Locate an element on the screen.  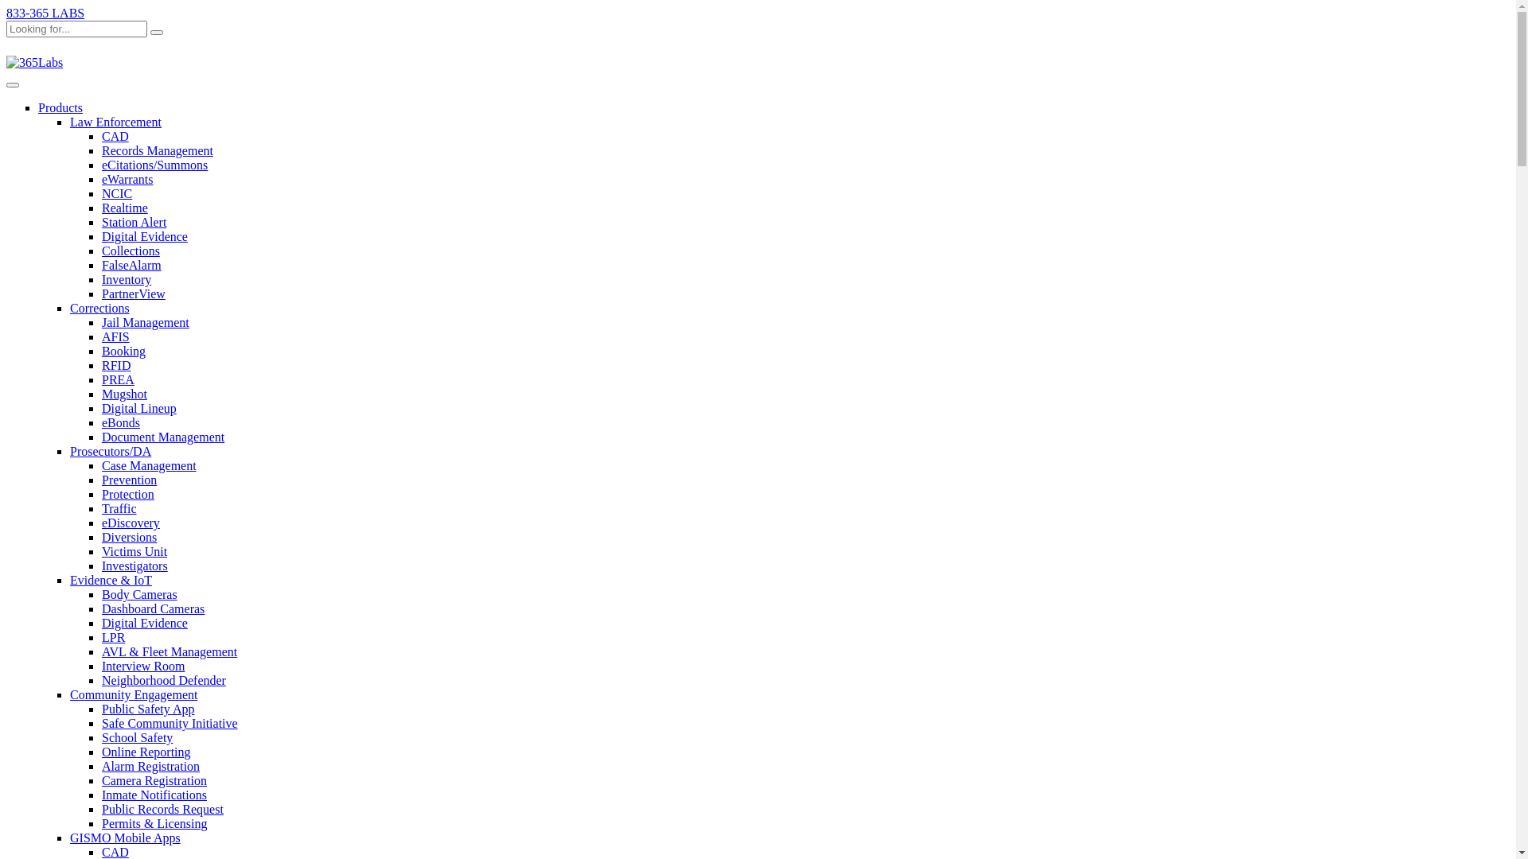
Protection is located at coordinates (128, 494).